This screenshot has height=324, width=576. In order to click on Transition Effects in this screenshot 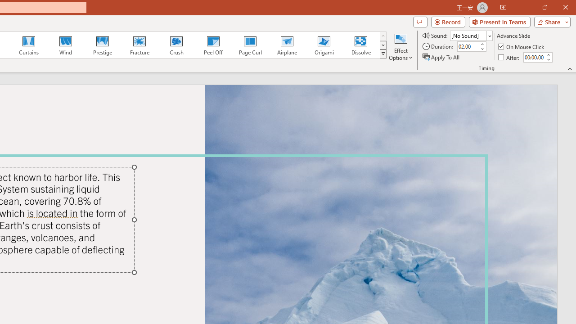, I will do `click(382, 54)`.